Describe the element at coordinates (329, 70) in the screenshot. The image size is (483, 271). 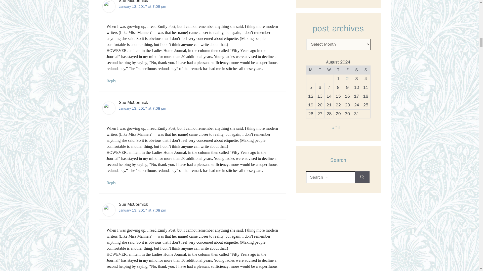
I see `Wednesday` at that location.